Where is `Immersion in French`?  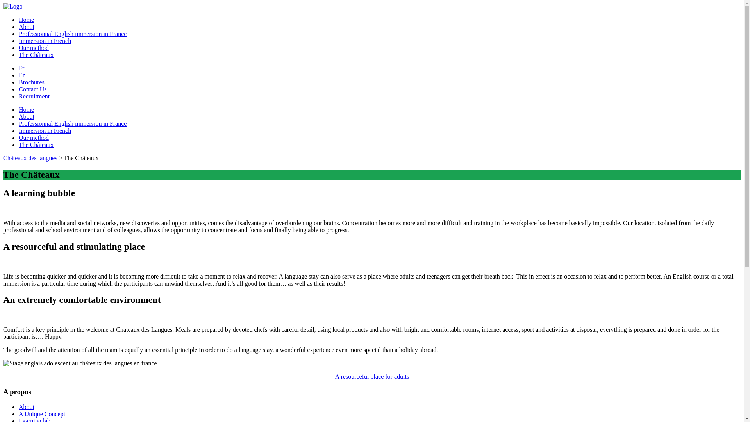
Immersion in French is located at coordinates (45, 41).